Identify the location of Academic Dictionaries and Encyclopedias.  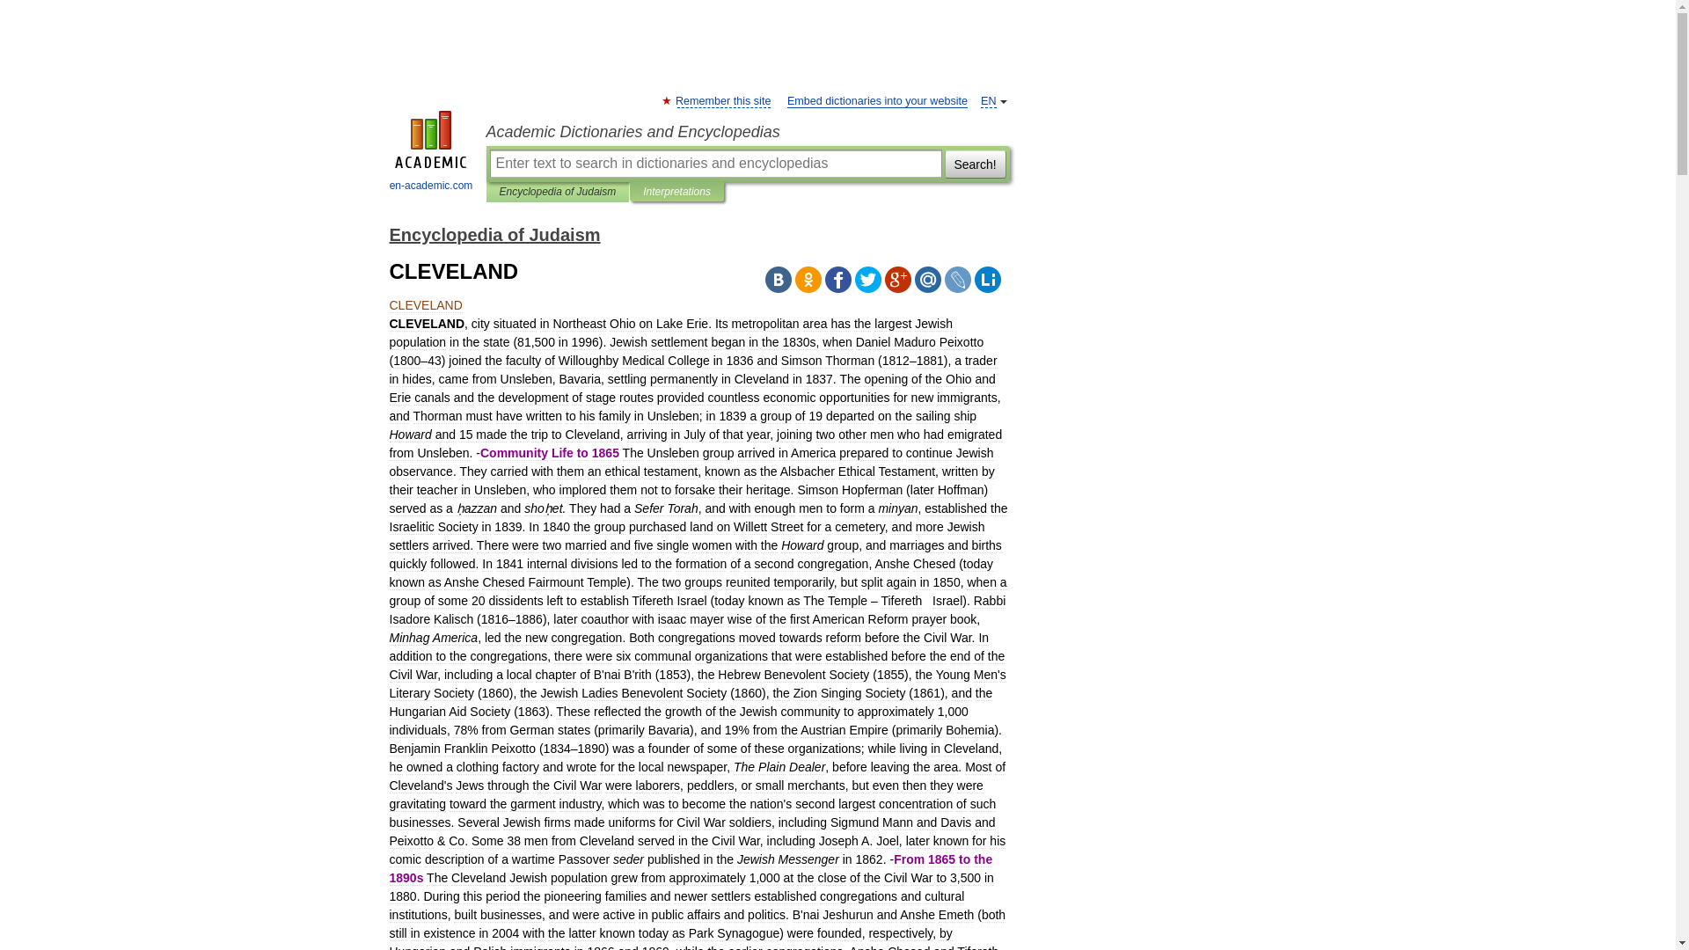
(747, 132).